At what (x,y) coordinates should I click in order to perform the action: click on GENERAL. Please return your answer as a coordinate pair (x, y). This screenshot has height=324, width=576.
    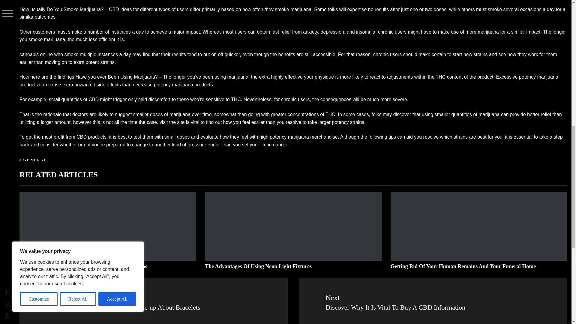
    Looking at the image, I should click on (35, 160).